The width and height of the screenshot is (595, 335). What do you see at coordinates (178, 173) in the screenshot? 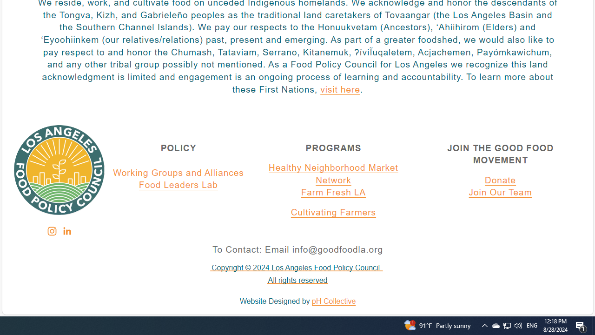
I see `Working Groups and Alliances` at bounding box center [178, 173].